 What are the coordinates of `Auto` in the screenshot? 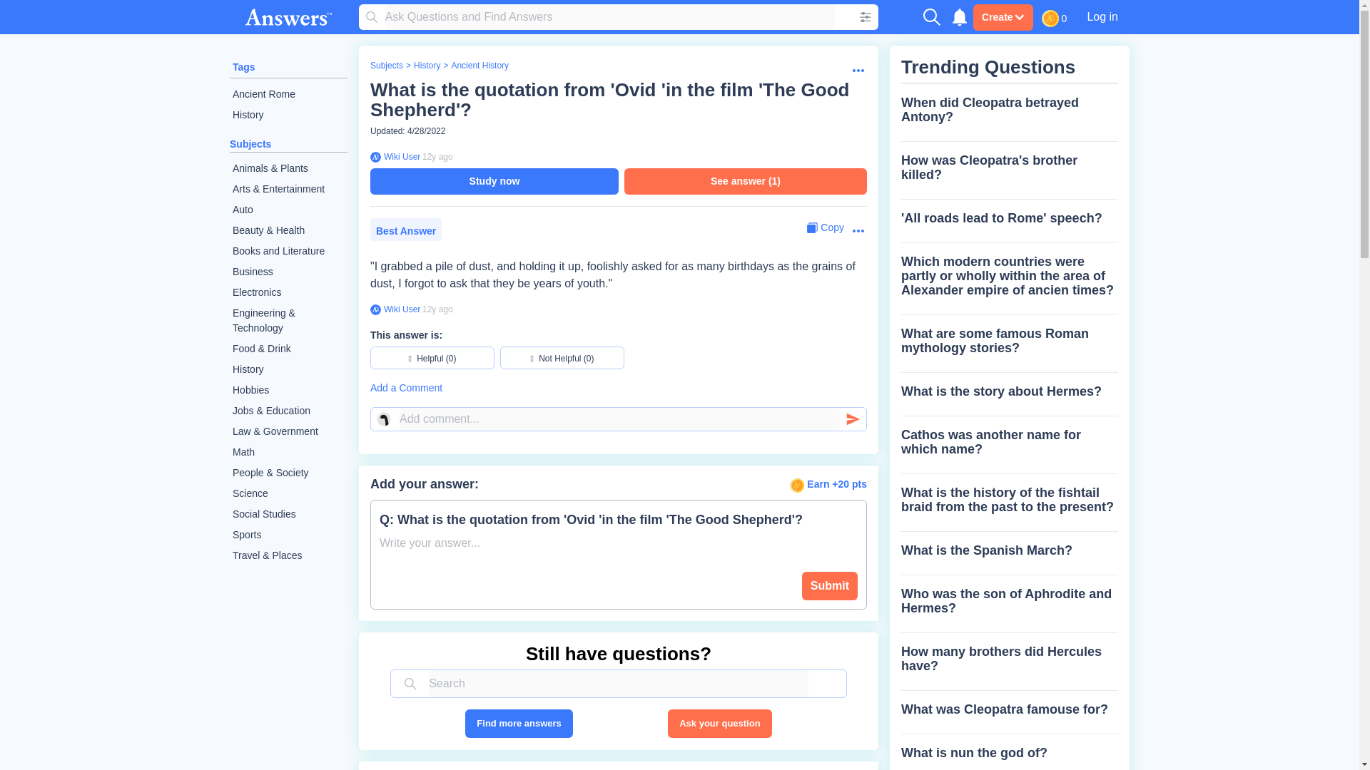 It's located at (288, 210).